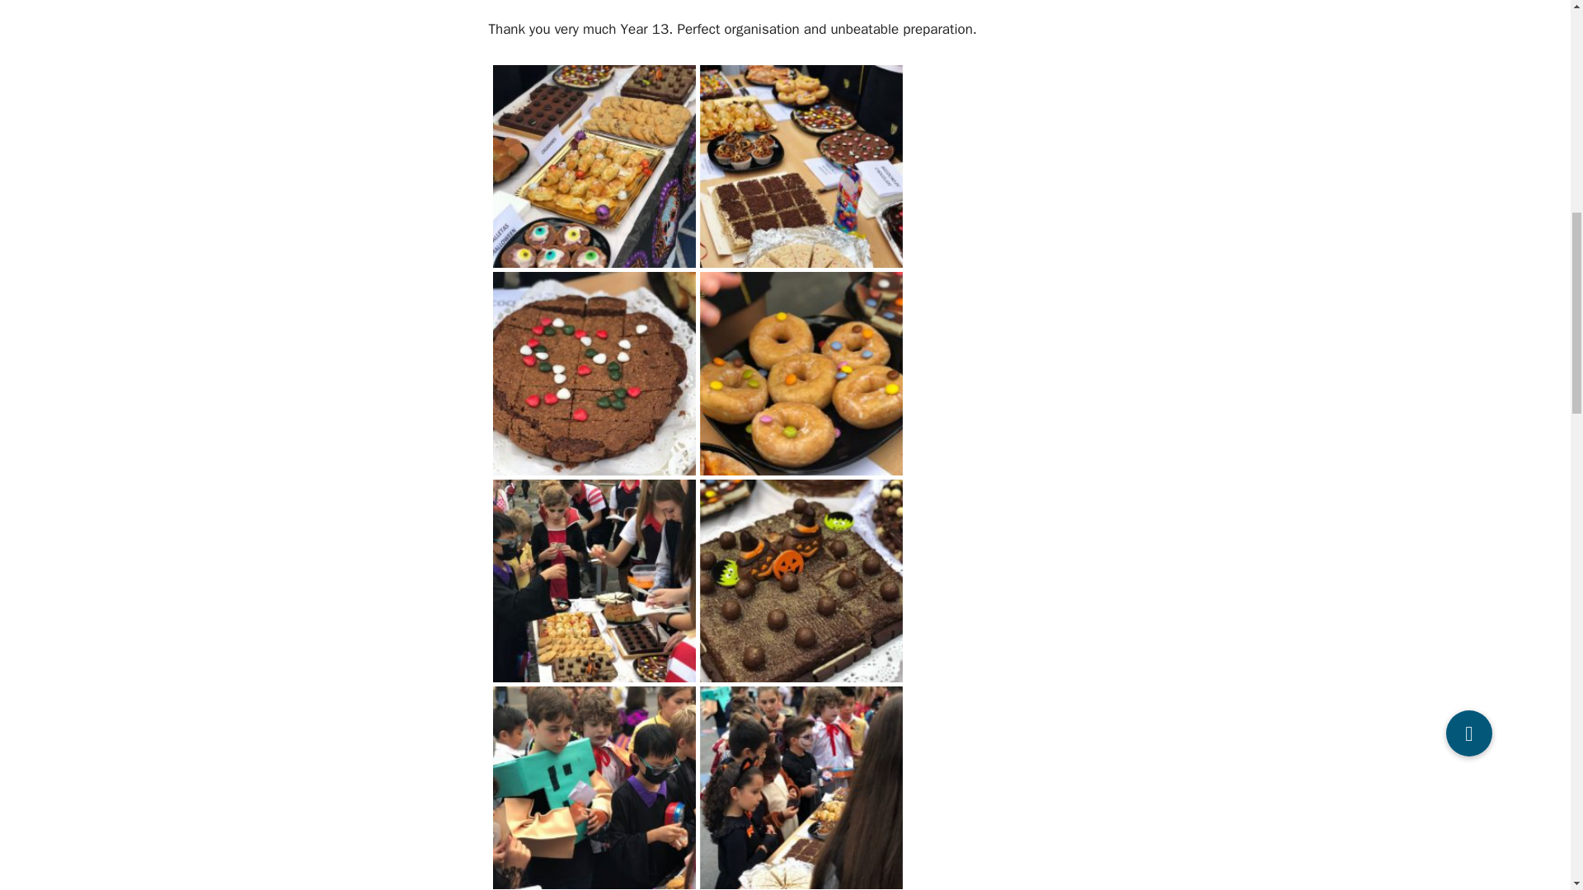 This screenshot has height=890, width=1583. Describe the element at coordinates (1529, 782) in the screenshot. I see `Scroll back to top` at that location.